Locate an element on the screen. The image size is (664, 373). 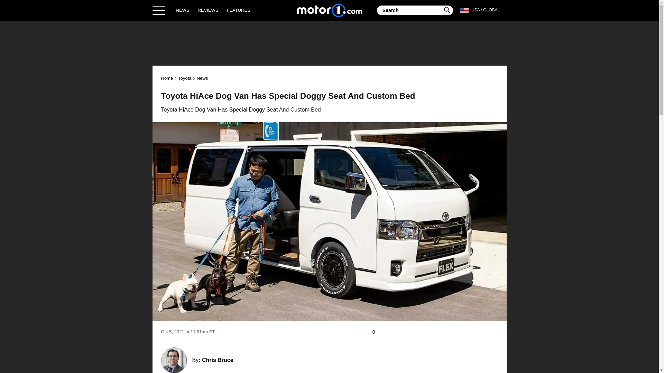
Chris Bruce is located at coordinates (218, 360).